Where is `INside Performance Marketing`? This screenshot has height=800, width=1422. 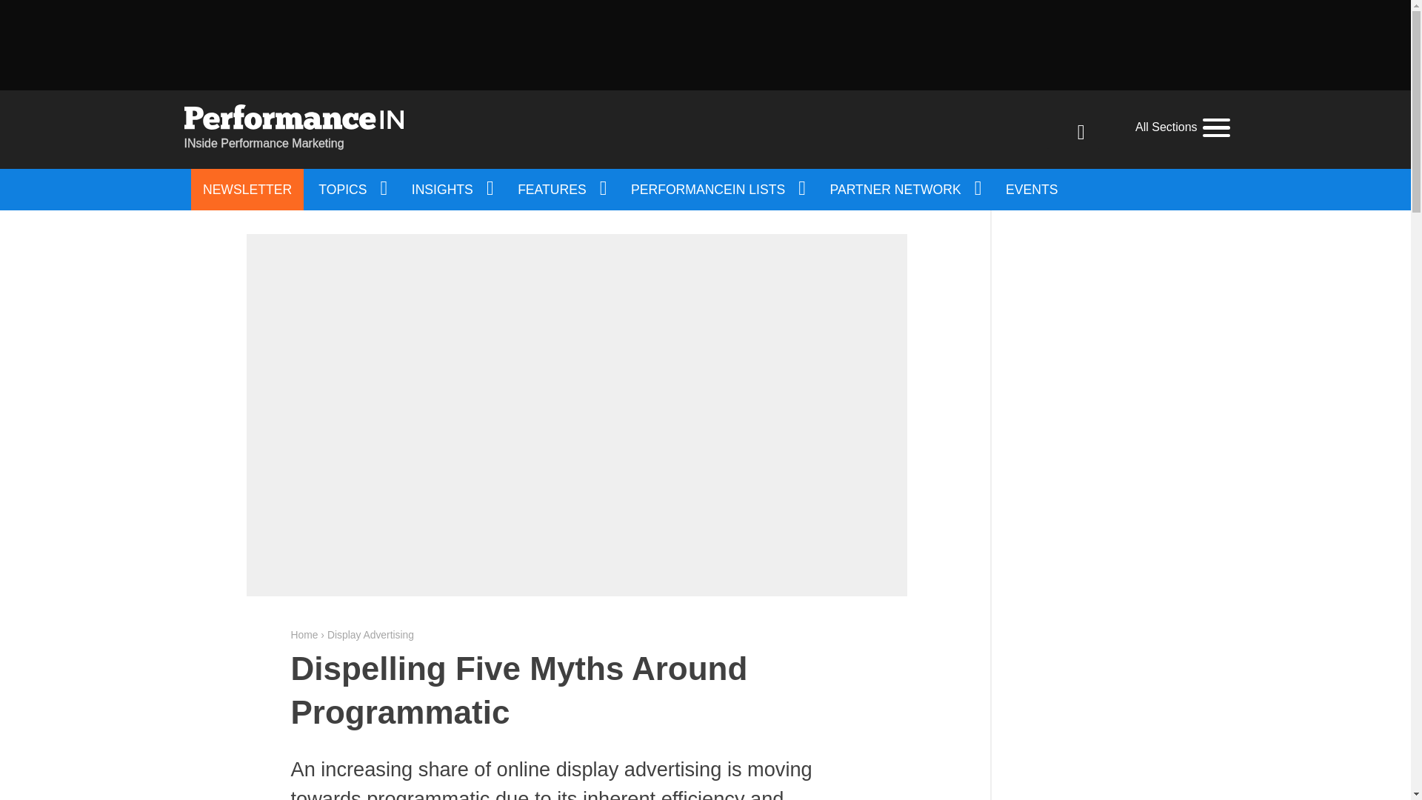 INside Performance Marketing is located at coordinates (293, 129).